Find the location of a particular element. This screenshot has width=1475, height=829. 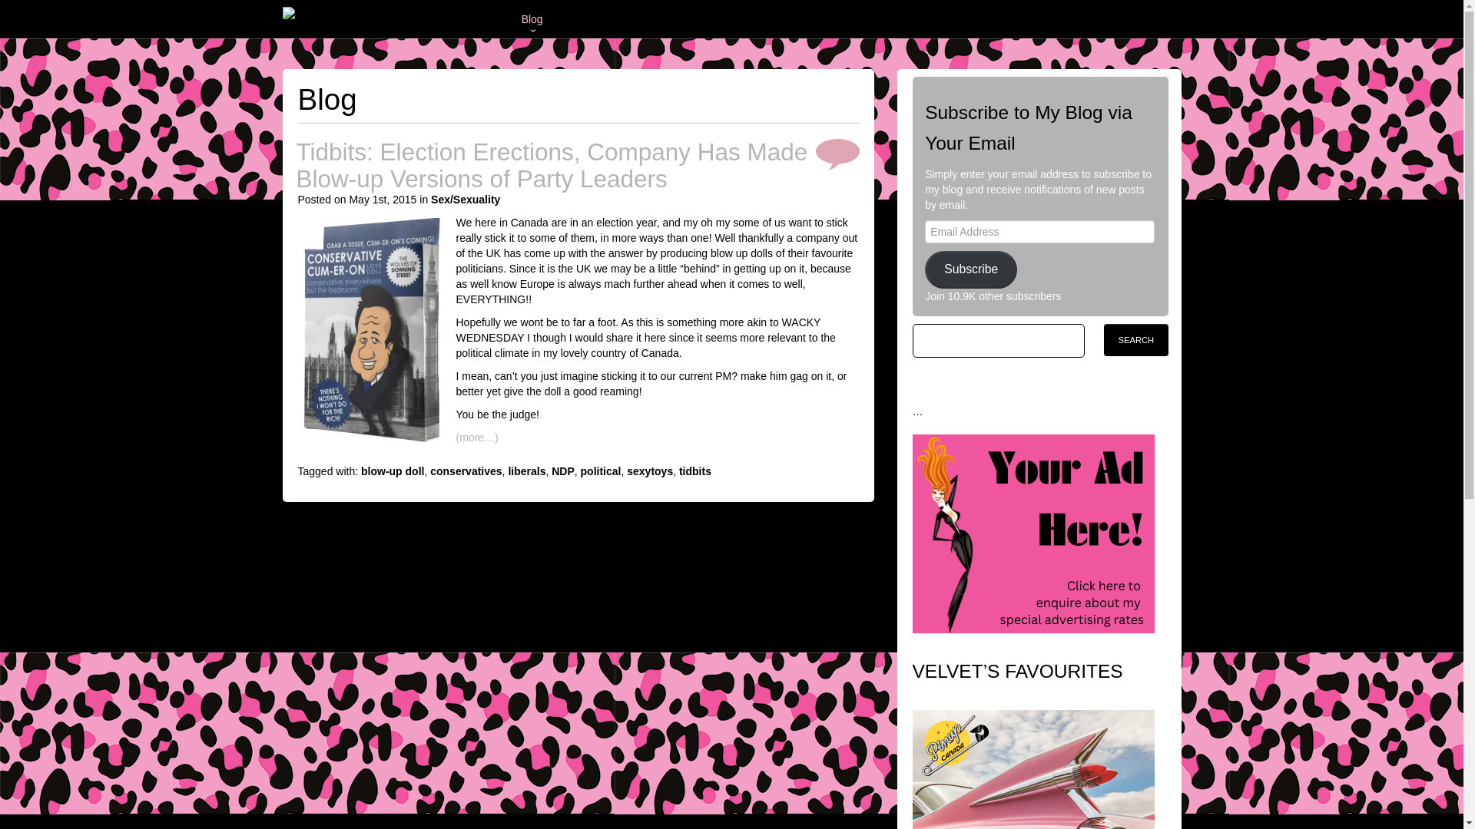

Pinup Canada is located at coordinates (1034, 808).